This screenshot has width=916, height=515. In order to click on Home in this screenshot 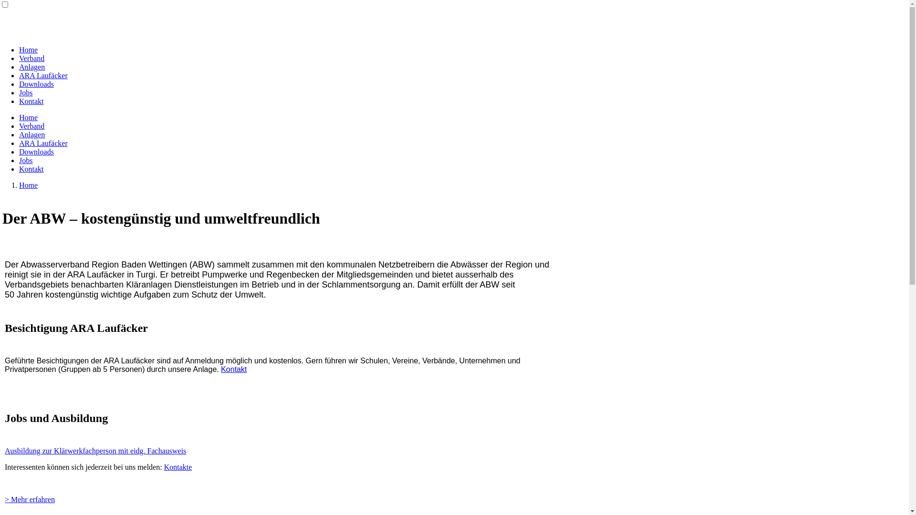, I will do `click(29, 117)`.